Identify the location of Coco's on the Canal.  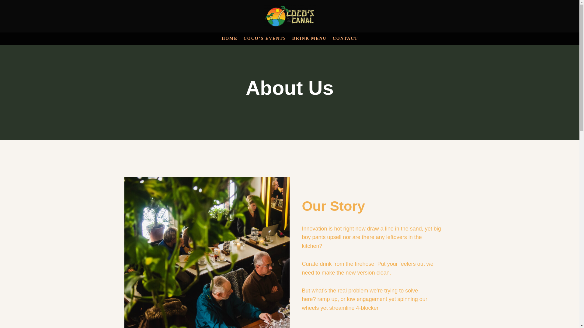
(290, 16).